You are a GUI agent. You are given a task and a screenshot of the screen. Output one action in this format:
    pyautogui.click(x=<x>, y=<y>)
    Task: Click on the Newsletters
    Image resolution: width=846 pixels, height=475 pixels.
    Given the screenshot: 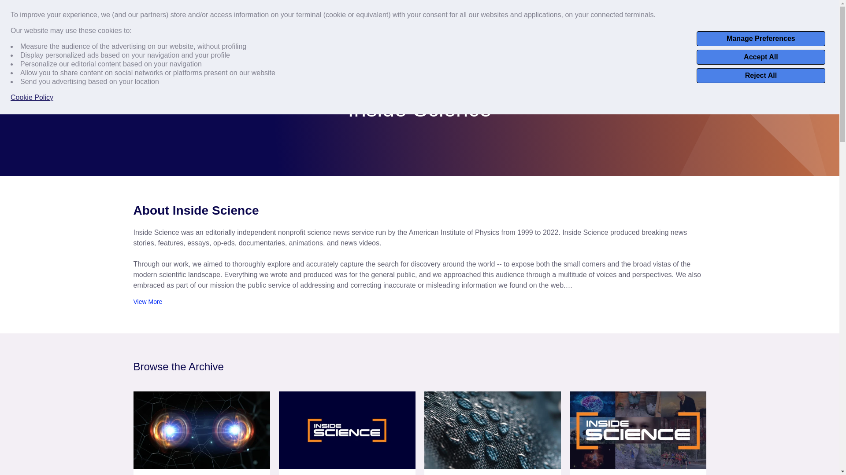 What is the action you would take?
    pyautogui.click(x=778, y=11)
    